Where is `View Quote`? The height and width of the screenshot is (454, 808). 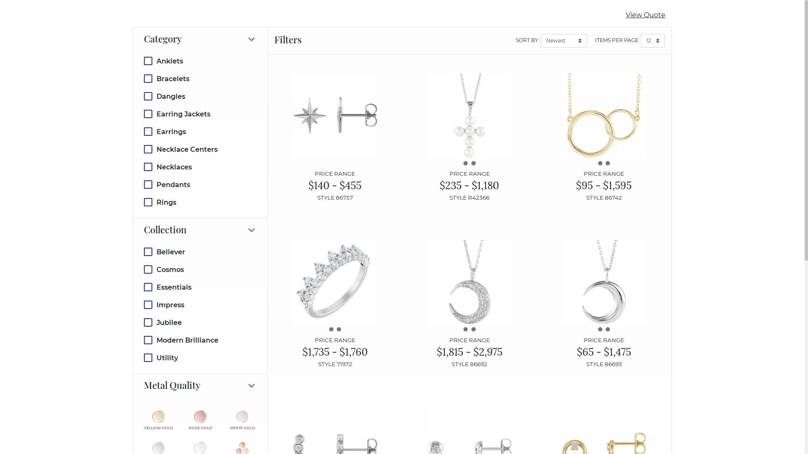 View Quote is located at coordinates (646, 15).